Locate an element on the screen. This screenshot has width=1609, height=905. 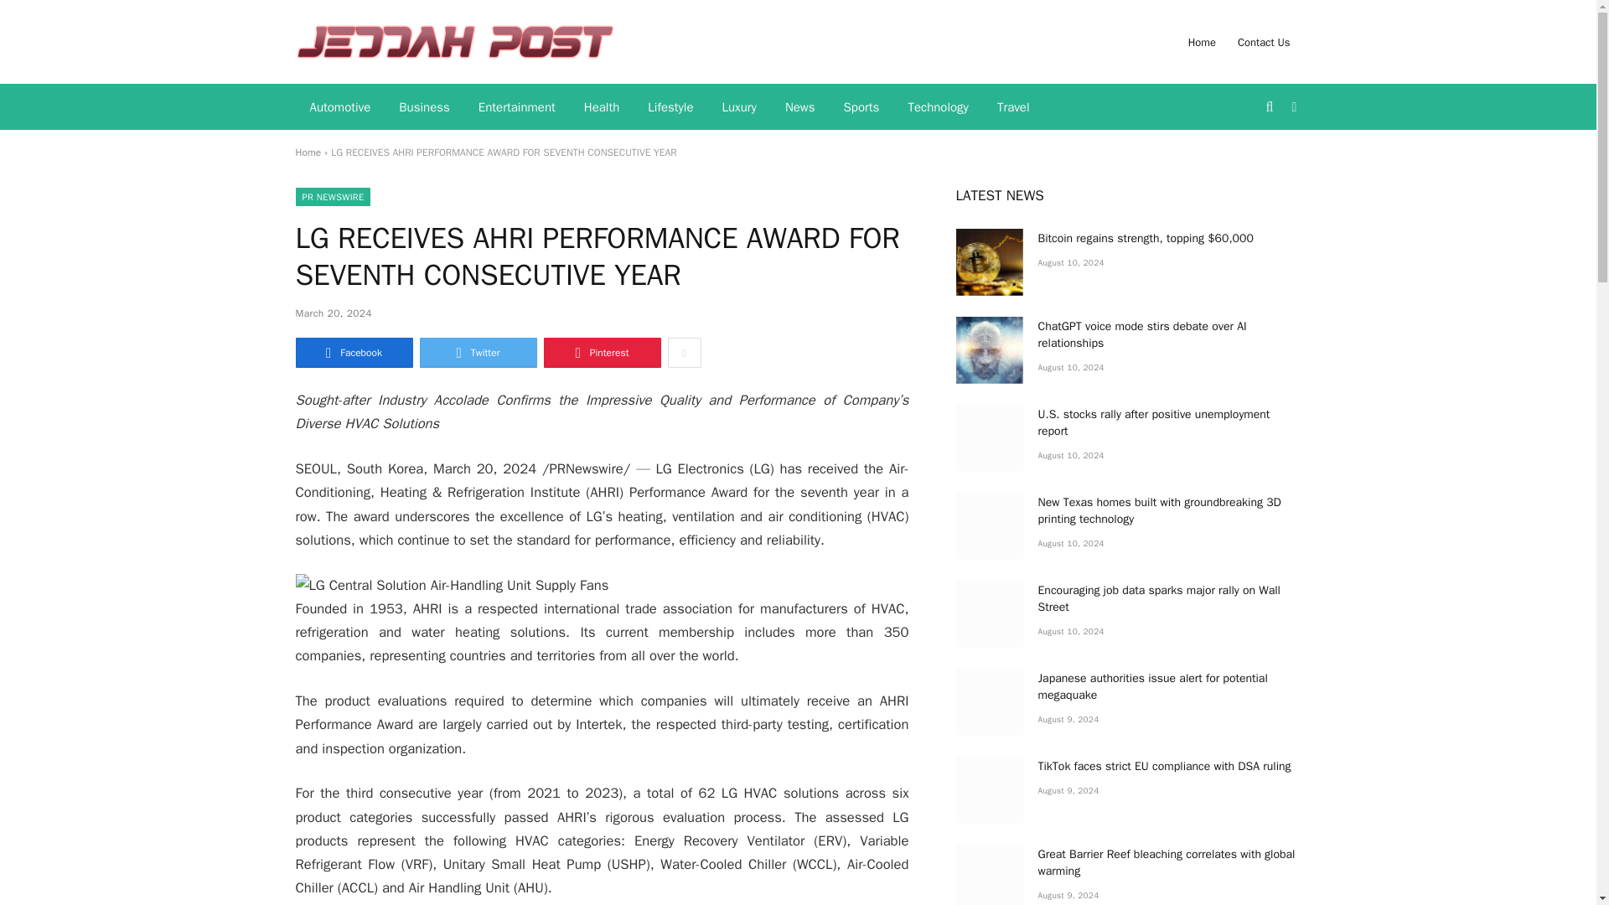
Entertainment is located at coordinates (516, 107).